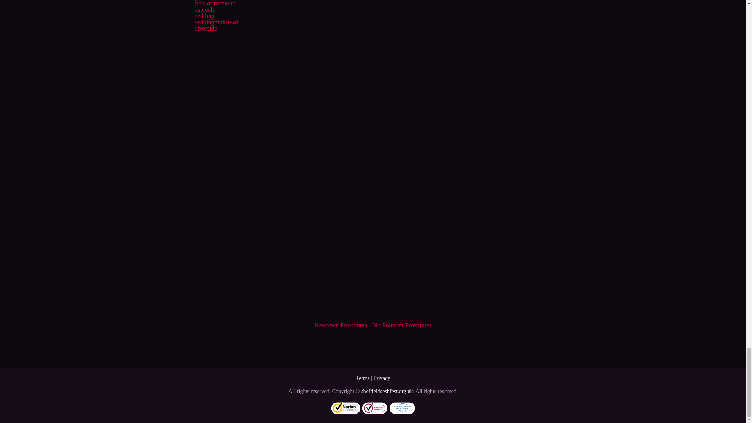  Describe the element at coordinates (204, 9) in the screenshot. I see `raploch` at that location.